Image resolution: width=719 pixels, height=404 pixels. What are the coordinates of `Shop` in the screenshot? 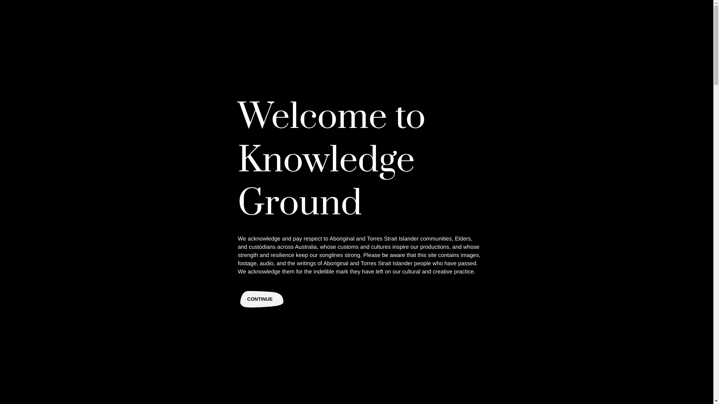 It's located at (482, 328).